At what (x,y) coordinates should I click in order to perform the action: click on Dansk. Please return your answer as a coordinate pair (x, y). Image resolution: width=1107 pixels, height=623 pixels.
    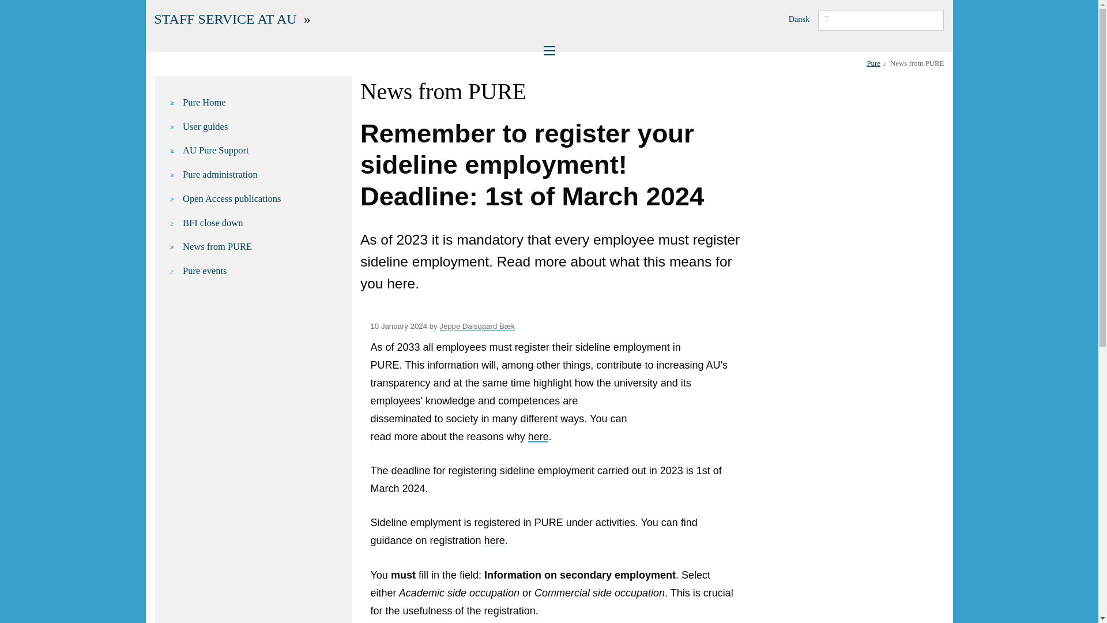
    Looking at the image, I should click on (799, 18).